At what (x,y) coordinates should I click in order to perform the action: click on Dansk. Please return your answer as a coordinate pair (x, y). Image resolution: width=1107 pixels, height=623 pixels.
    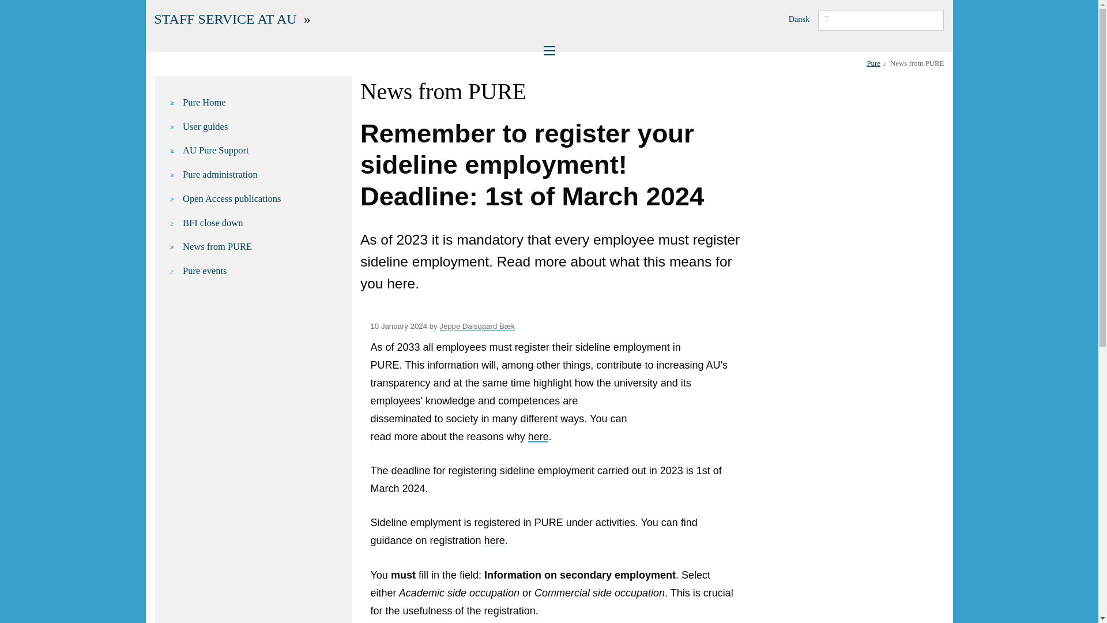
    Looking at the image, I should click on (799, 18).